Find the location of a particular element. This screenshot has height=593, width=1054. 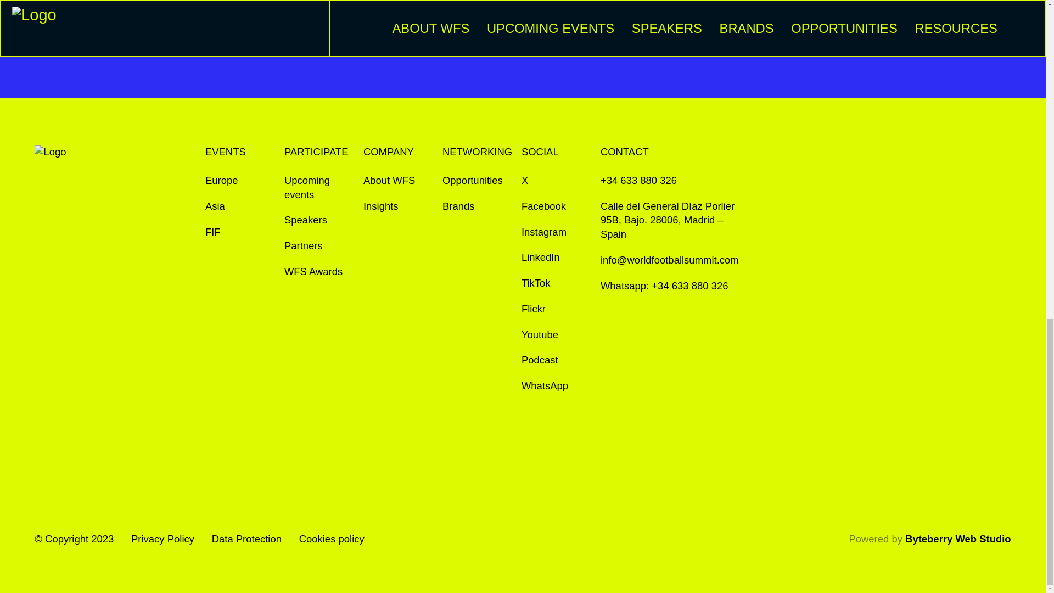

Asia is located at coordinates (215, 206).